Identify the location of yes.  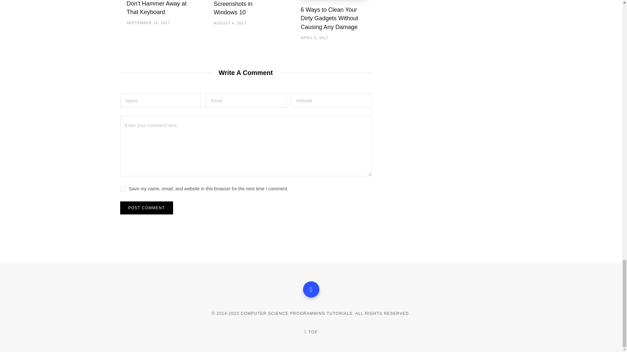
(123, 189).